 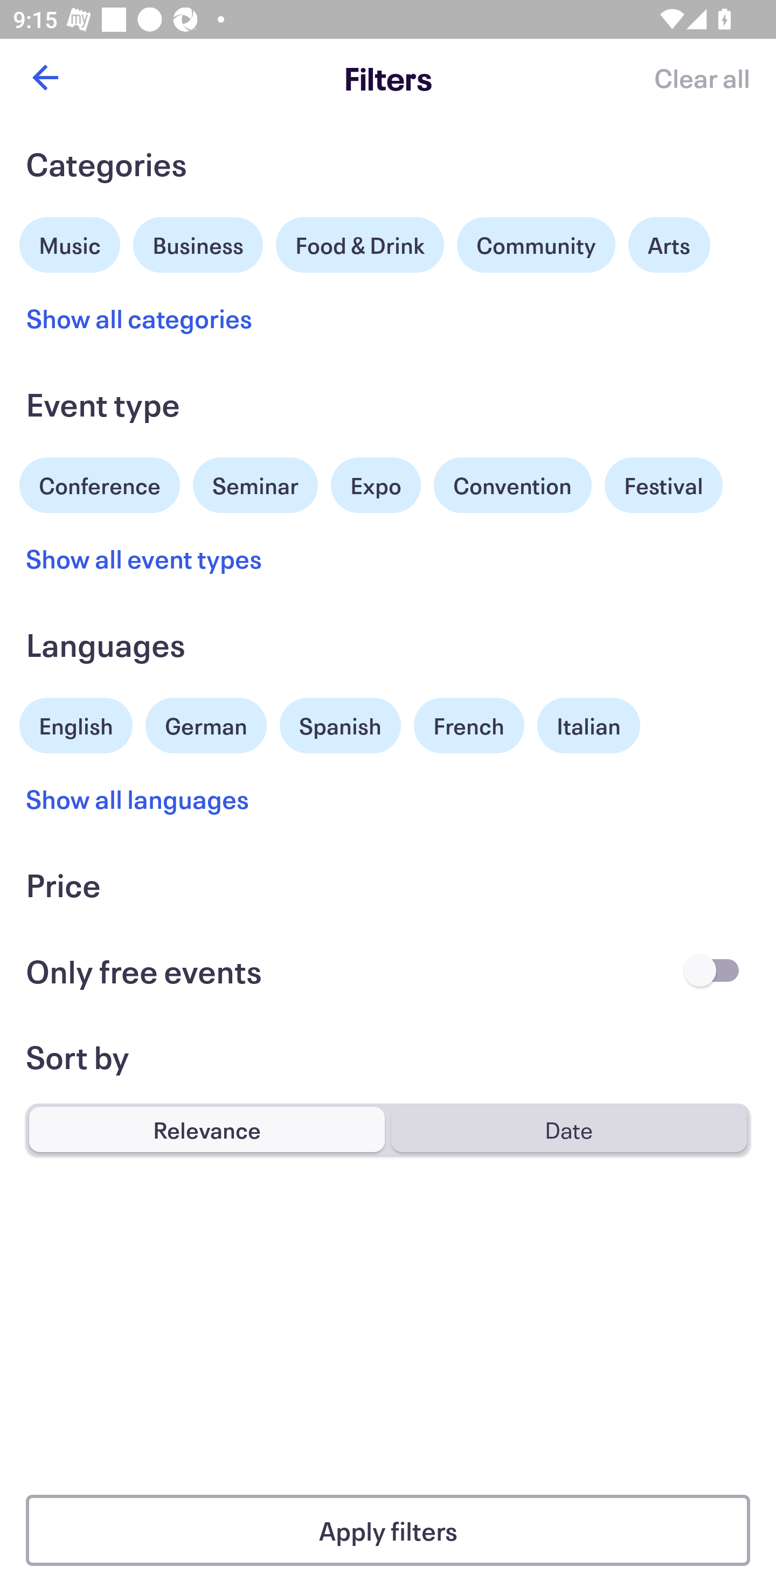 I want to click on English, so click(x=76, y=723).